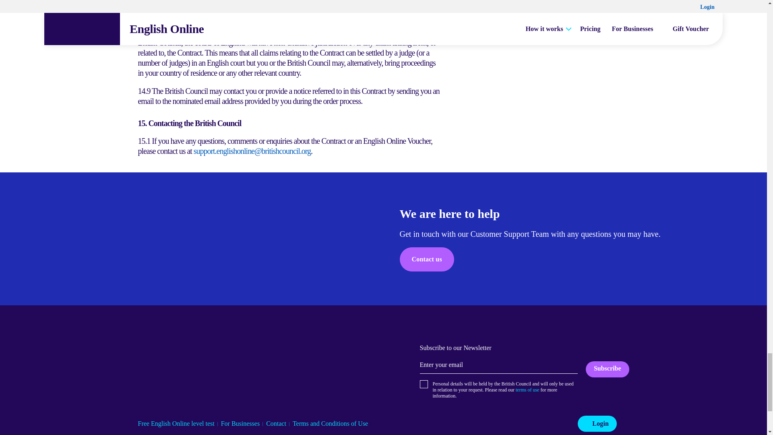 This screenshot has height=435, width=773. I want to click on For Businesses, so click(240, 423).